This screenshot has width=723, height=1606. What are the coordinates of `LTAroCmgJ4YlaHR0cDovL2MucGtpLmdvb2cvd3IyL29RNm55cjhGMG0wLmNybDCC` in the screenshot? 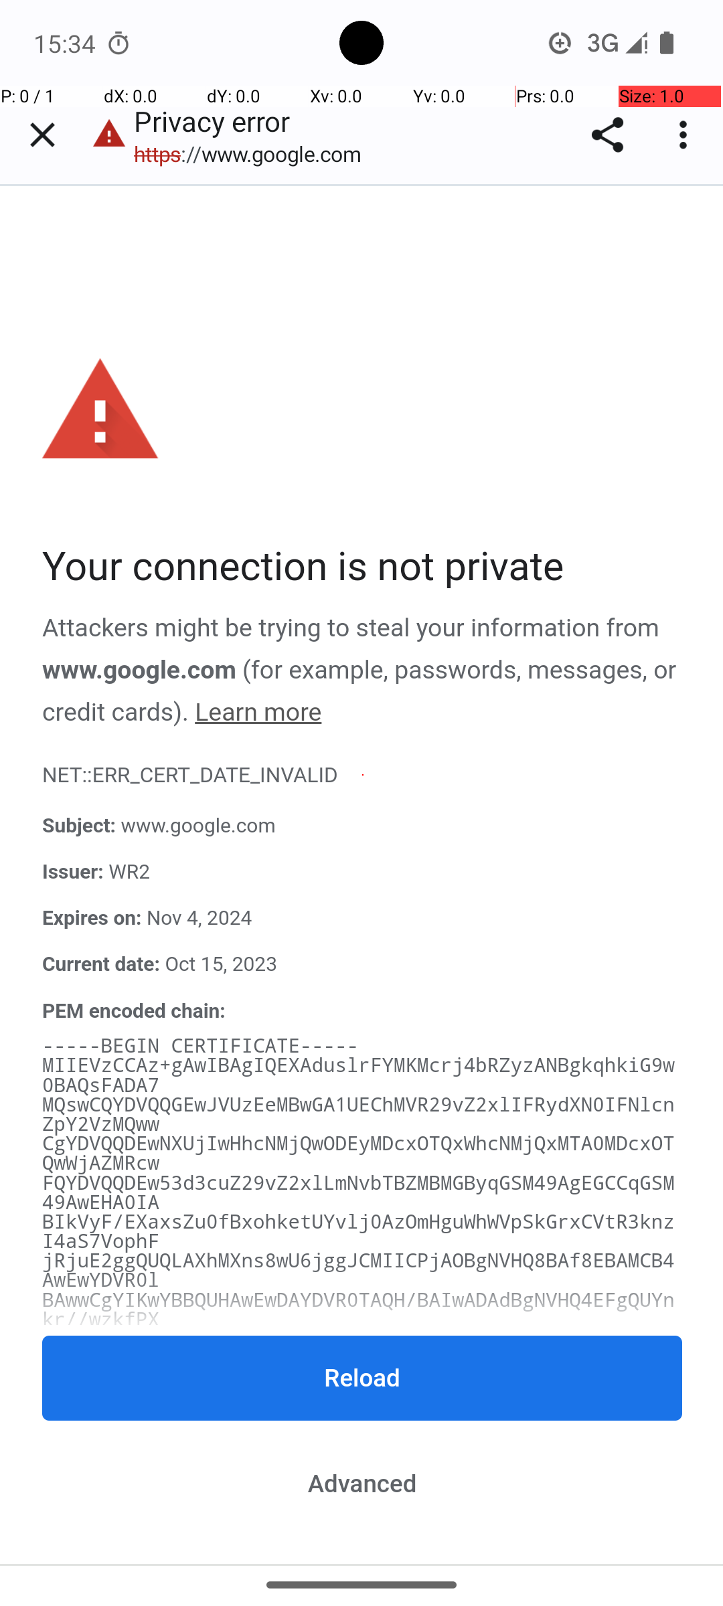 It's located at (359, 1506).